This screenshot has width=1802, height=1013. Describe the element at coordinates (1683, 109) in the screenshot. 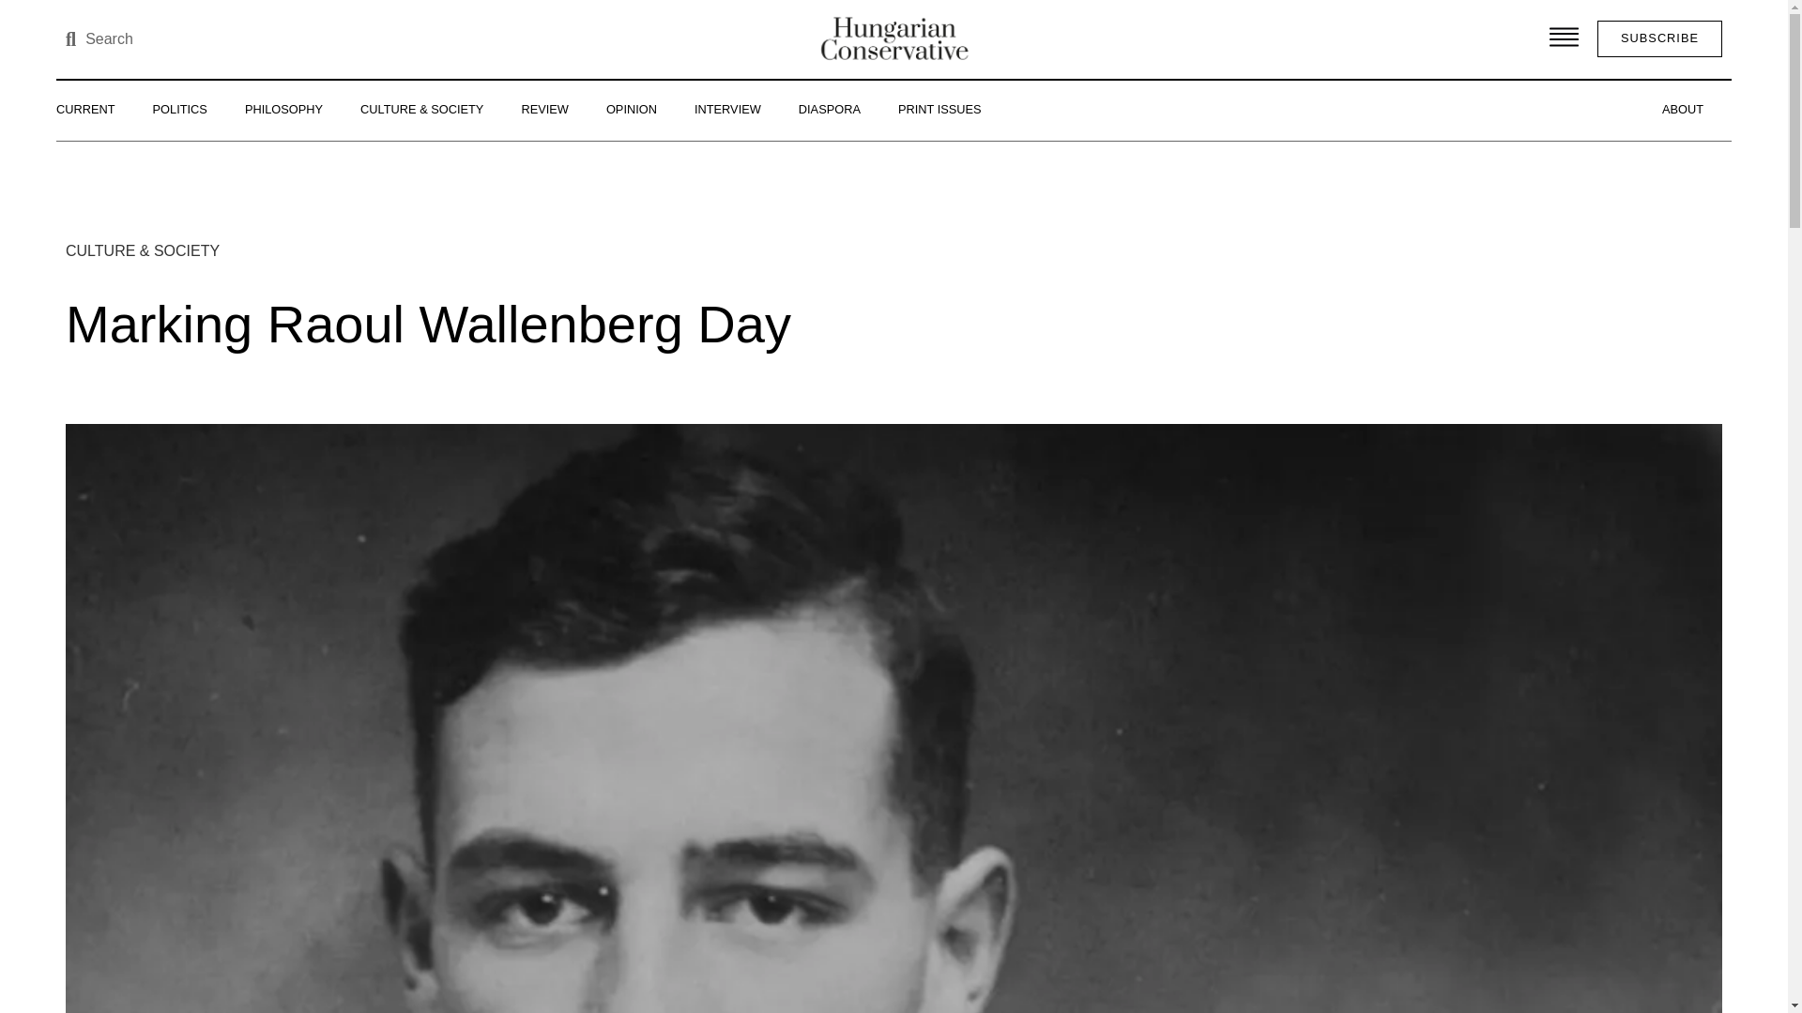

I see `ABOUT` at that location.